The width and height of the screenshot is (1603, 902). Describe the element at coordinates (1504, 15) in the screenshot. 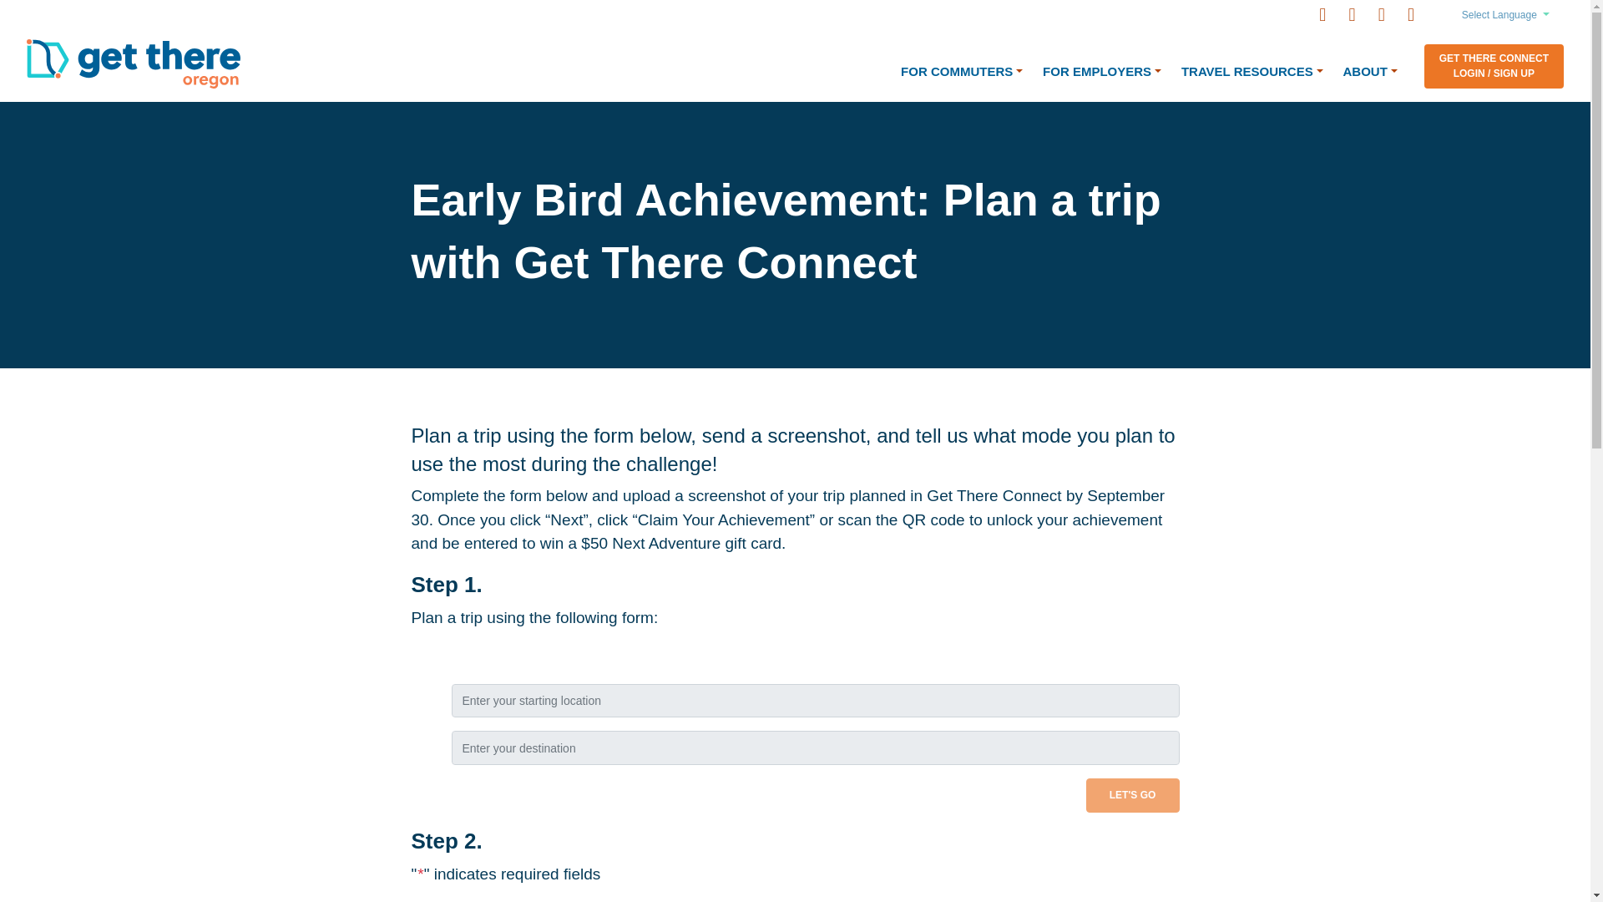

I see `Select Language` at that location.